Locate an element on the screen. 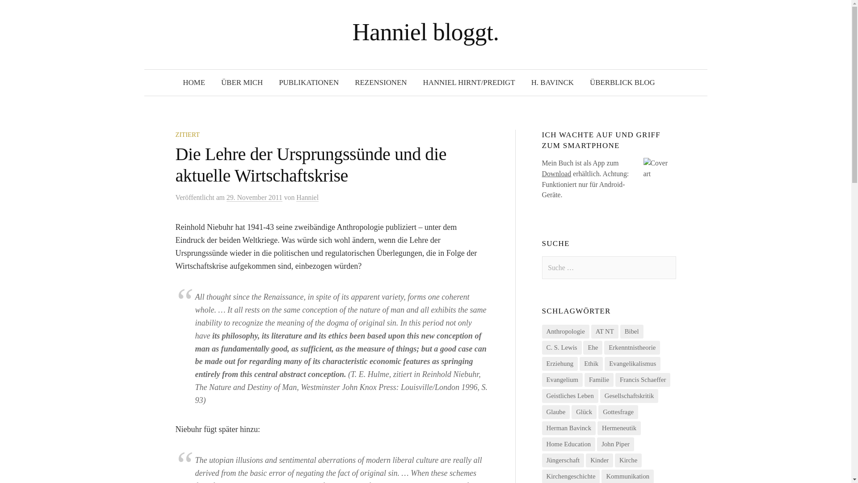 The width and height of the screenshot is (858, 483). HOME is located at coordinates (194, 82).